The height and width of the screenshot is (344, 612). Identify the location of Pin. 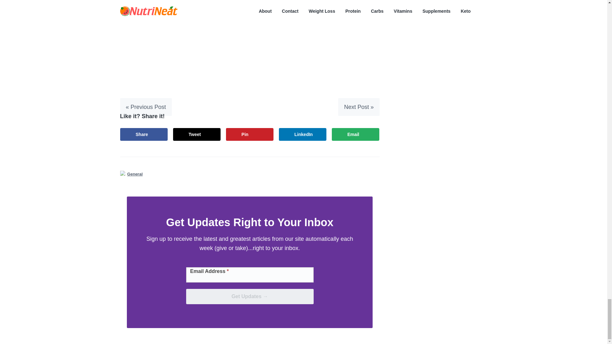
(250, 134).